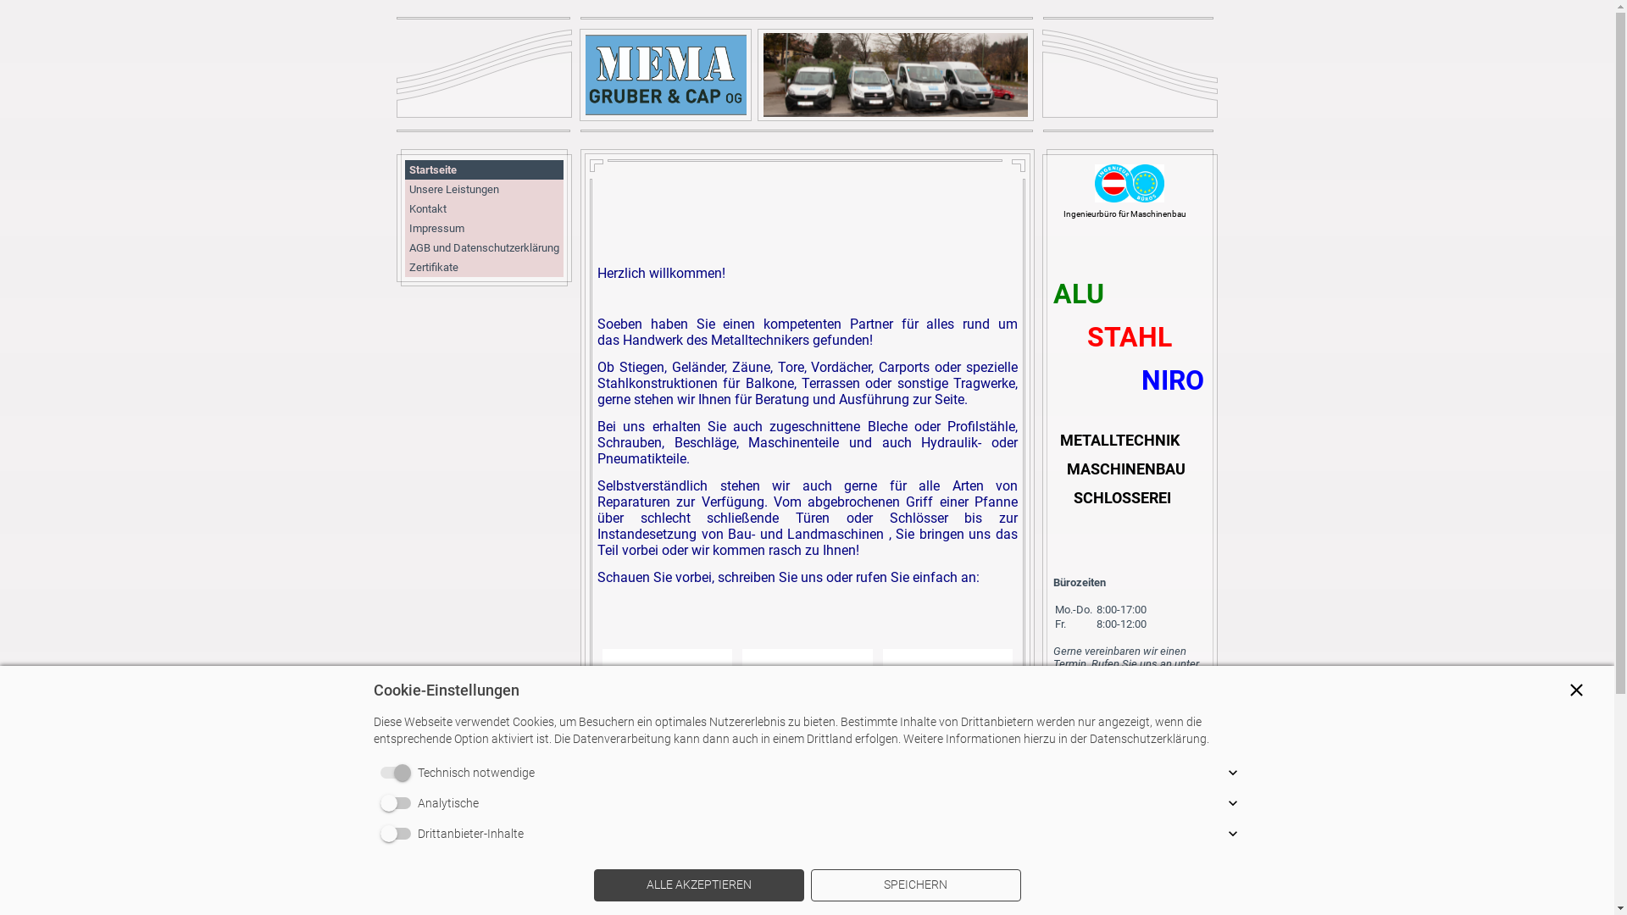 The width and height of the screenshot is (1627, 915). Describe the element at coordinates (485, 229) in the screenshot. I see `Impressum` at that location.